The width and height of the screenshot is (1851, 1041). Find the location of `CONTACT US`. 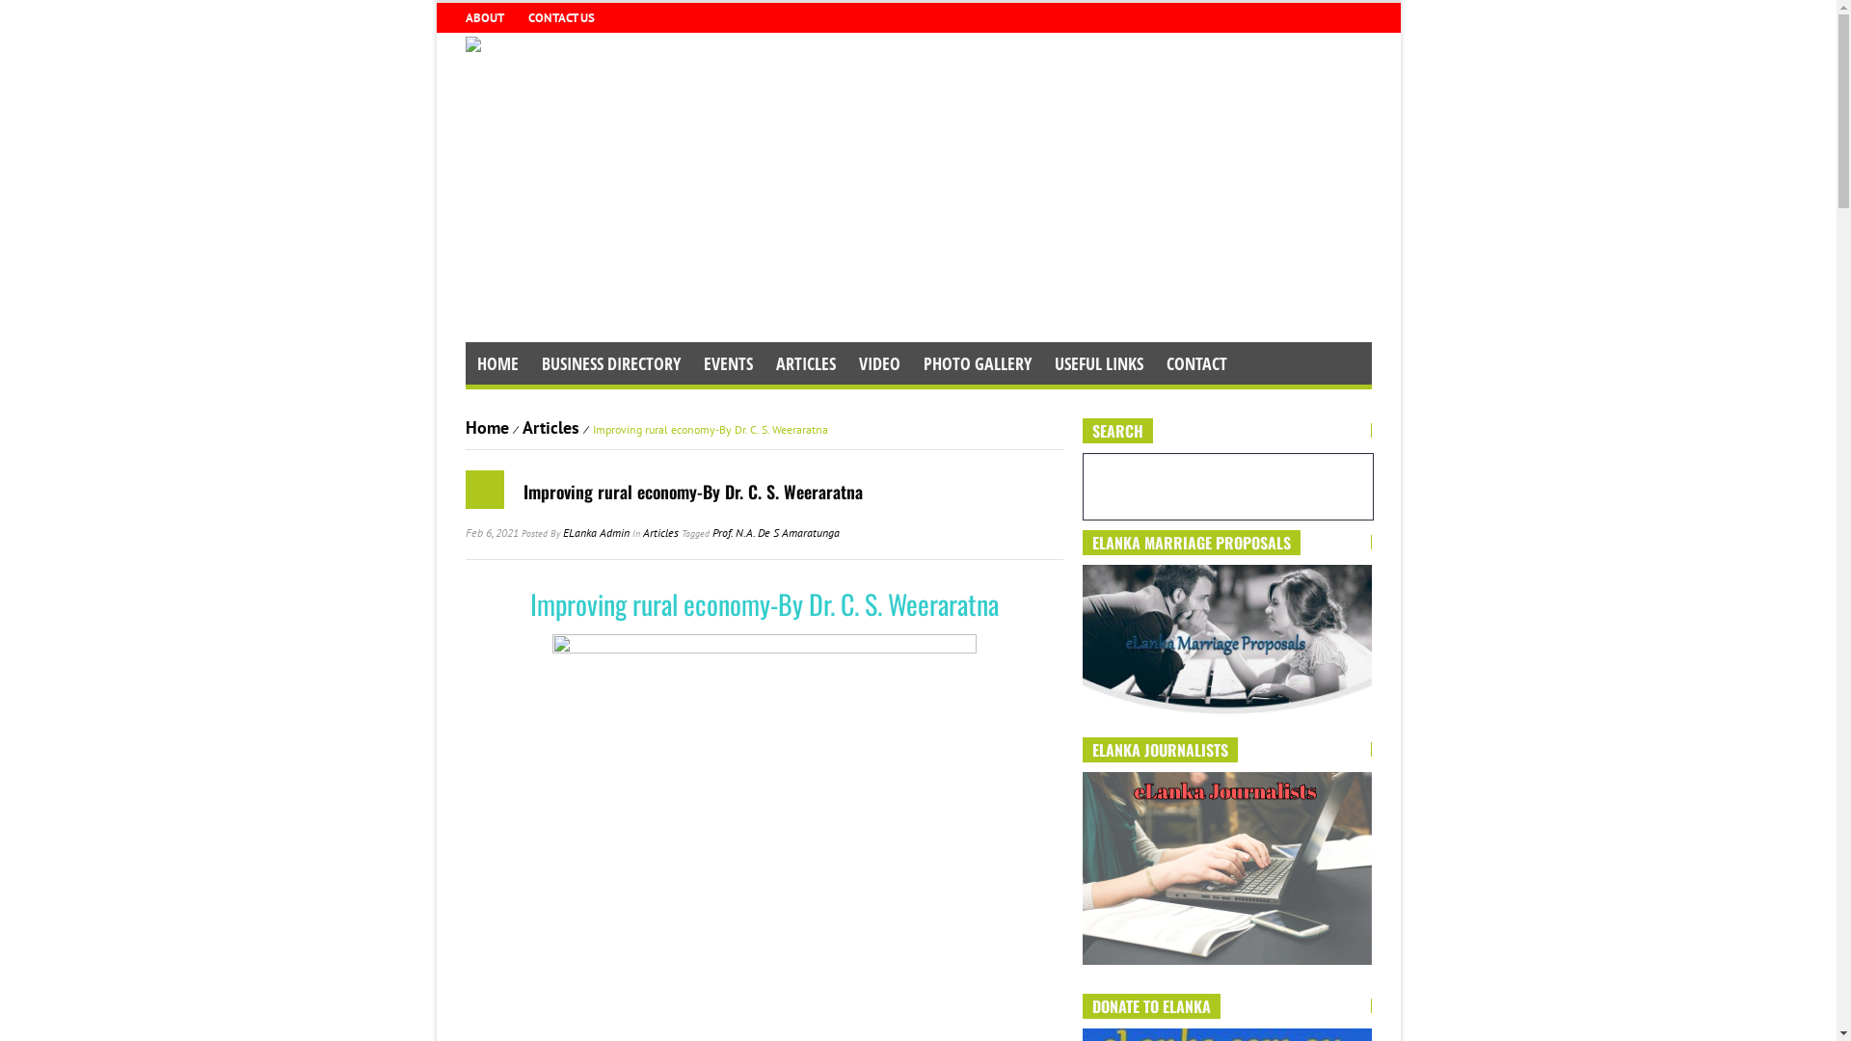

CONTACT US is located at coordinates (564, 17).